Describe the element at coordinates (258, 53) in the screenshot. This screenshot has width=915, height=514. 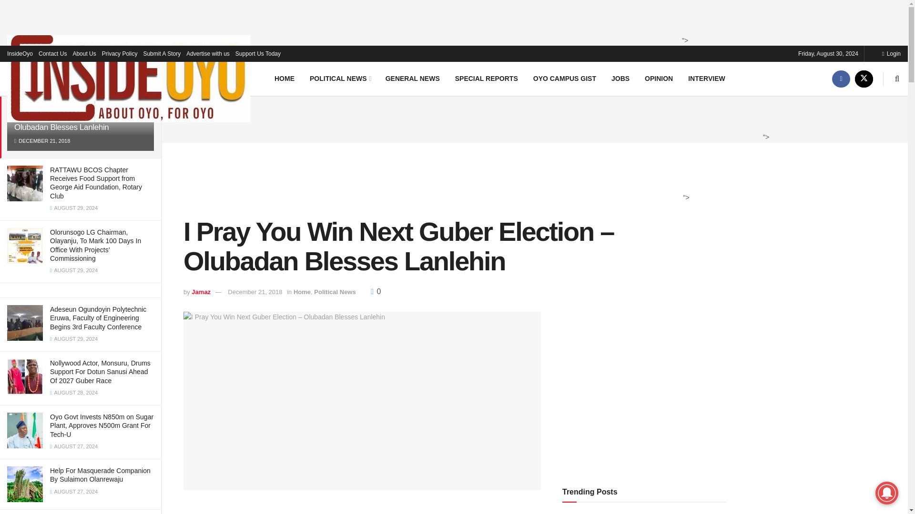
I see `Support Us Today` at that location.